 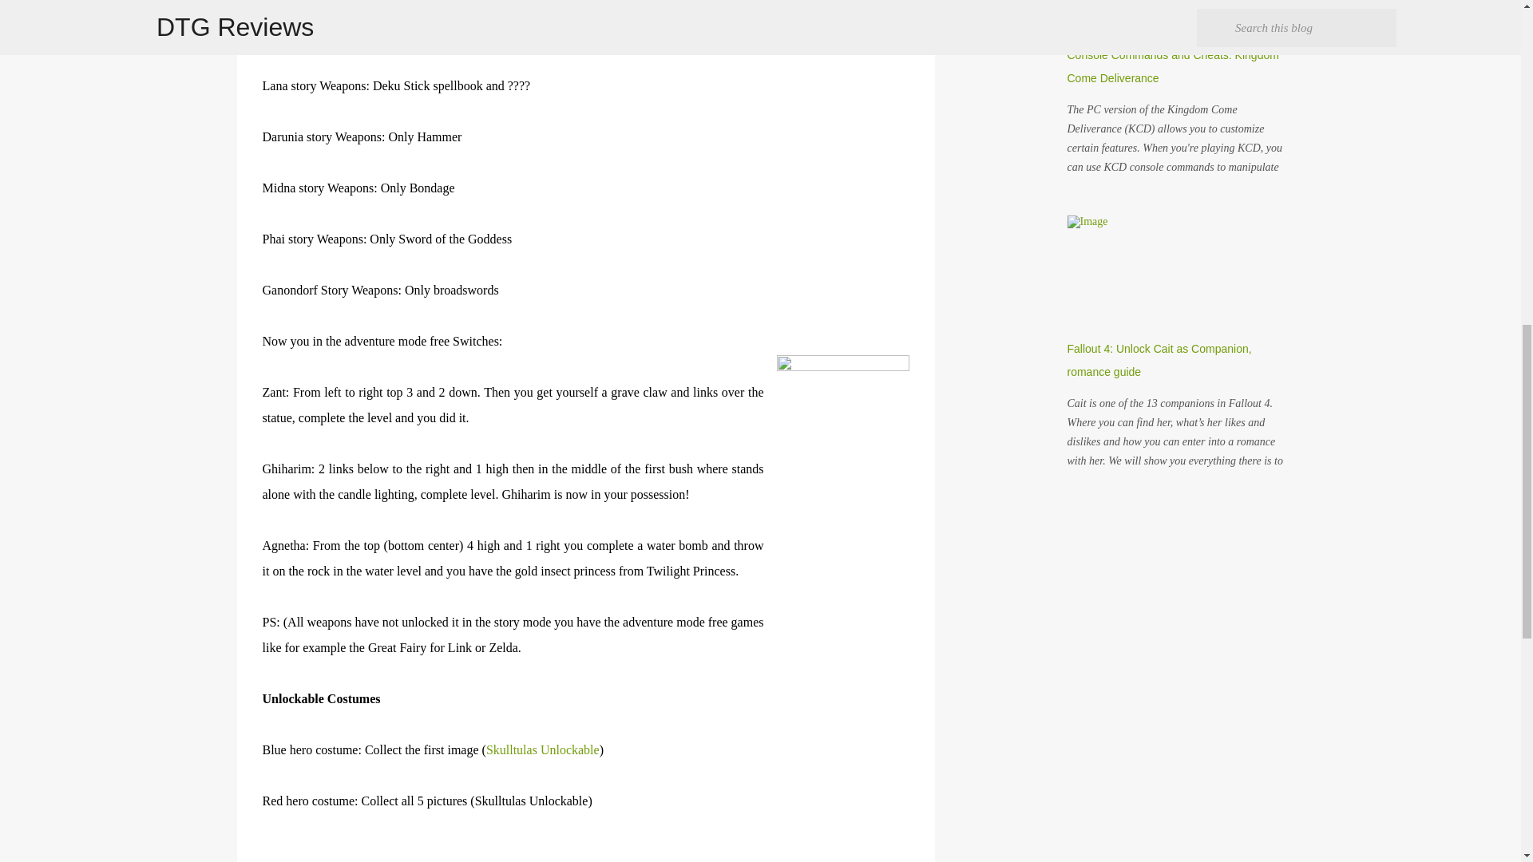 What do you see at coordinates (1172, 65) in the screenshot?
I see `Console Commands and Cheats: Kingdom Come Deliverance` at bounding box center [1172, 65].